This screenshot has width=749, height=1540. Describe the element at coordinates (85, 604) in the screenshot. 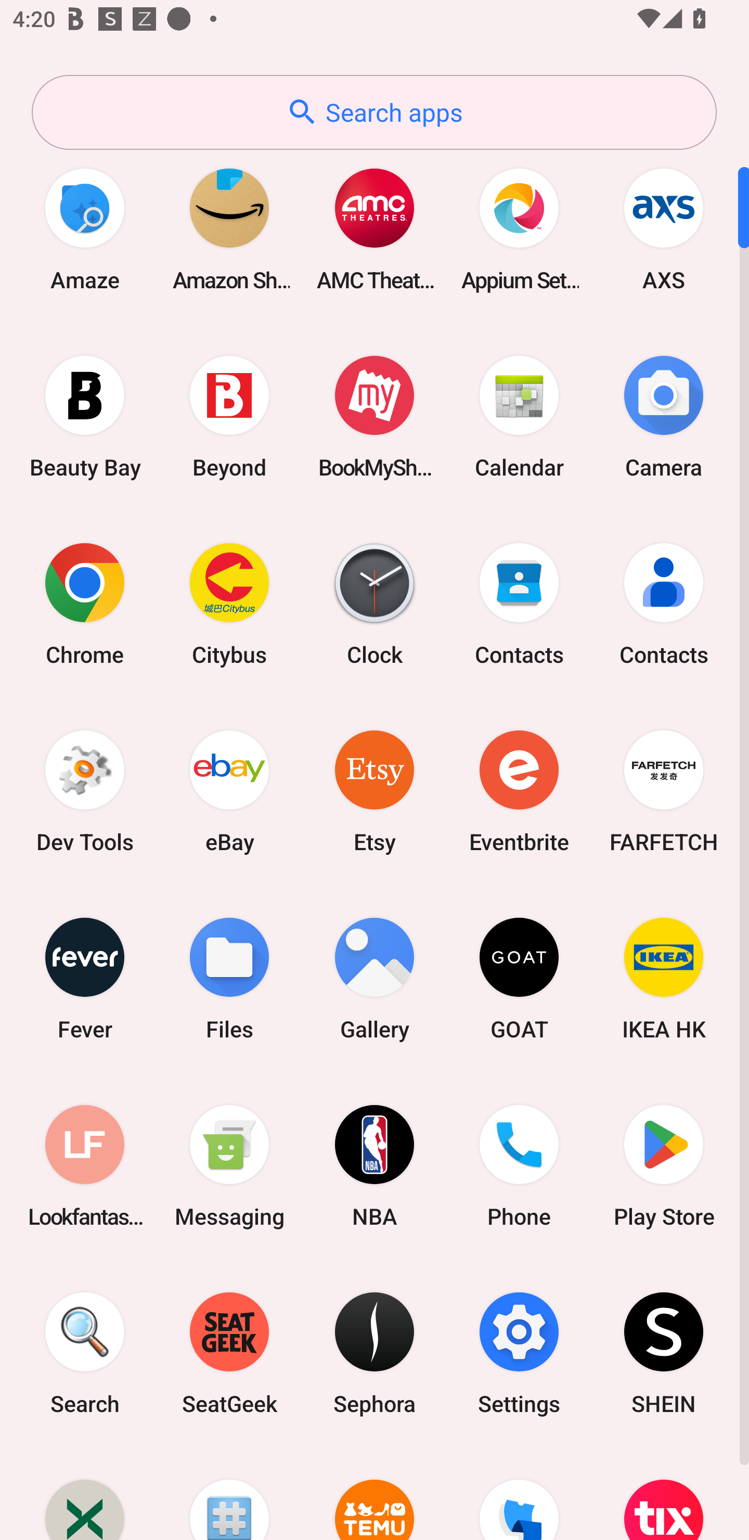

I see `Chrome` at that location.